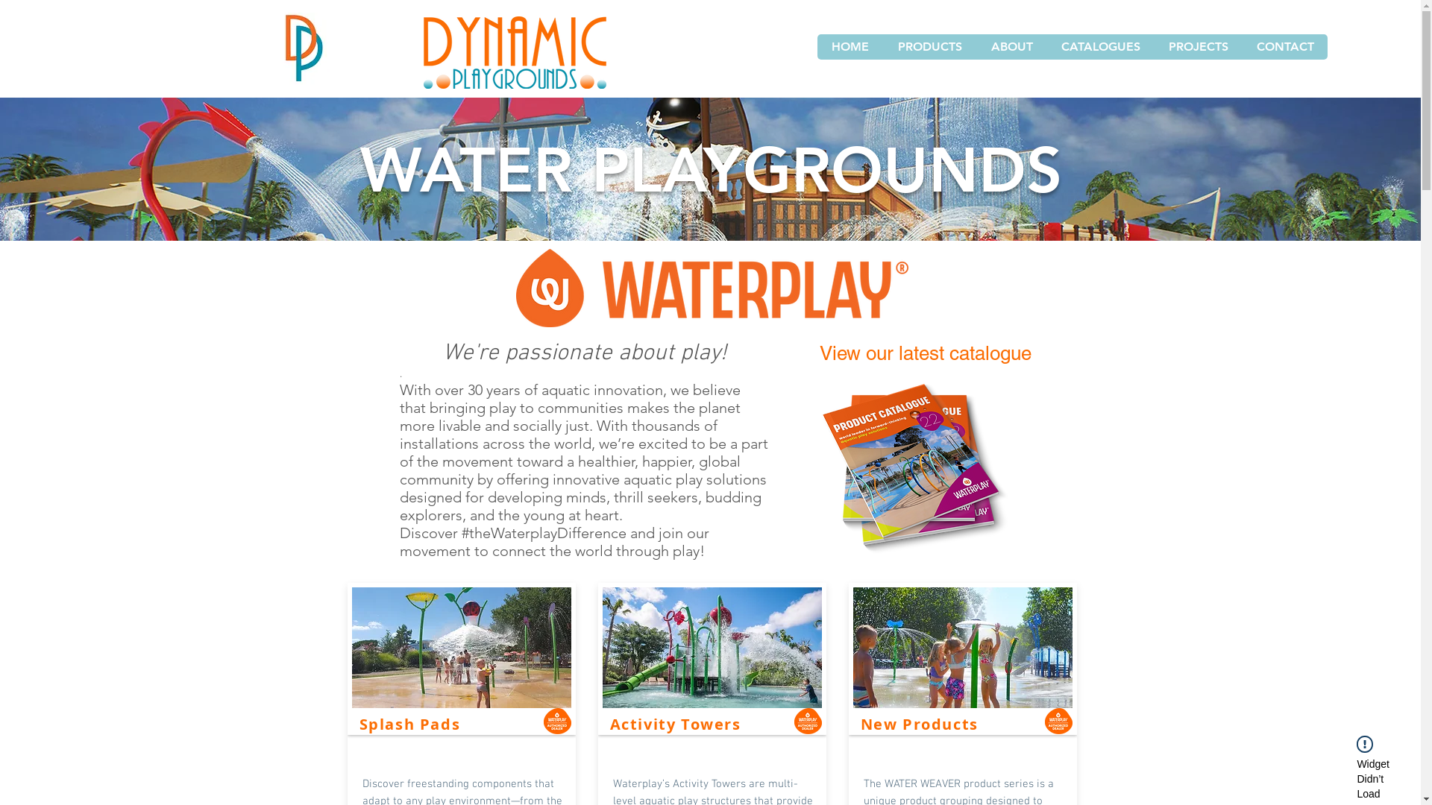 Image resolution: width=1432 pixels, height=805 pixels. I want to click on logo-lsi-2x.png, so click(556, 722).